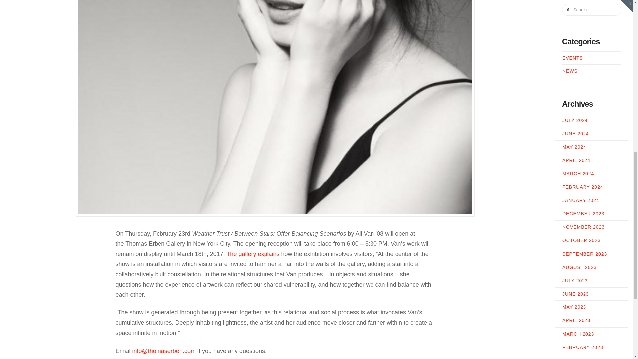  I want to click on OCTOBER 2022, so click(582, 28).